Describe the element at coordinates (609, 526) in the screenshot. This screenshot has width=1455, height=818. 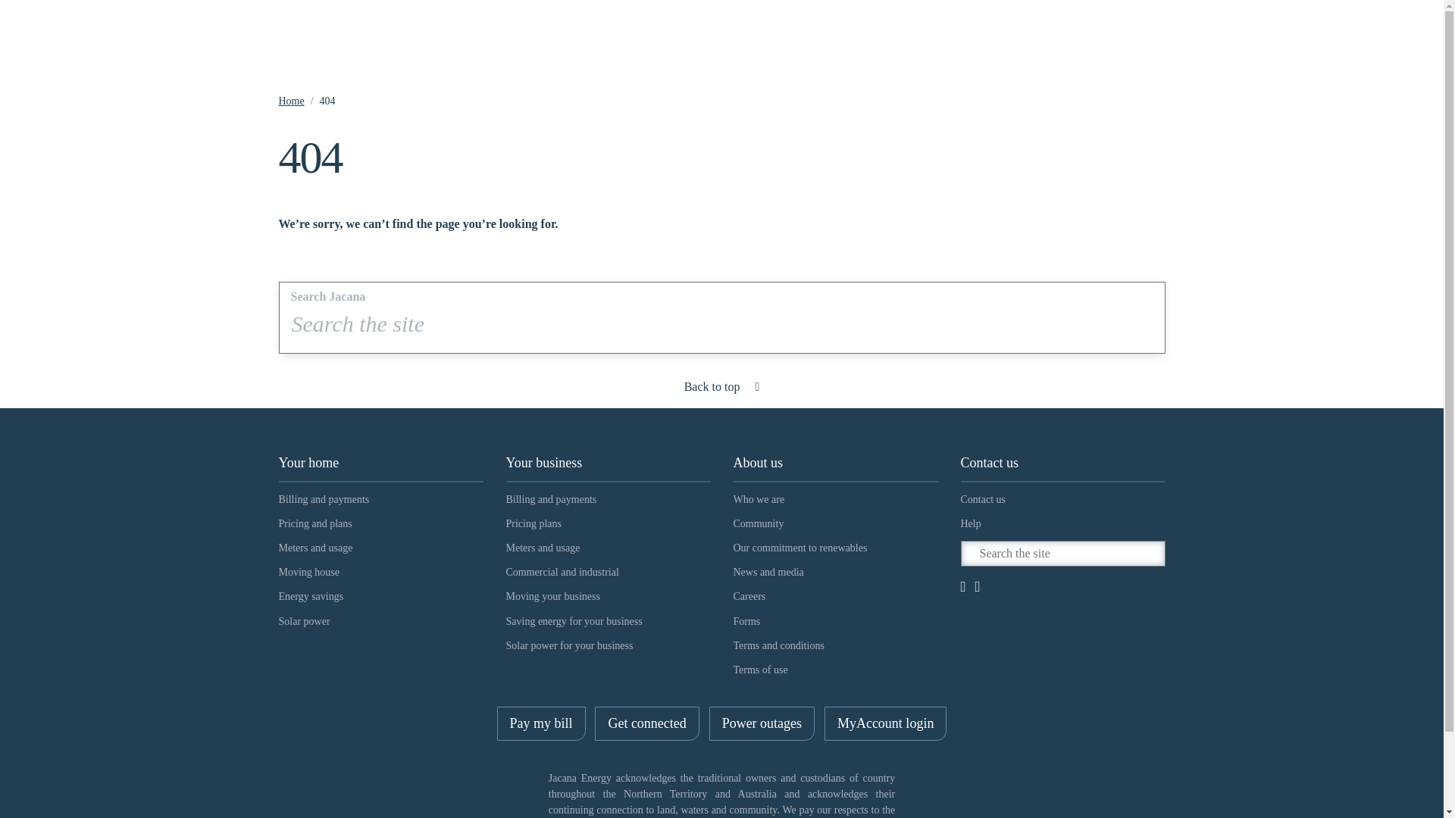
I see `Pricing plans` at that location.